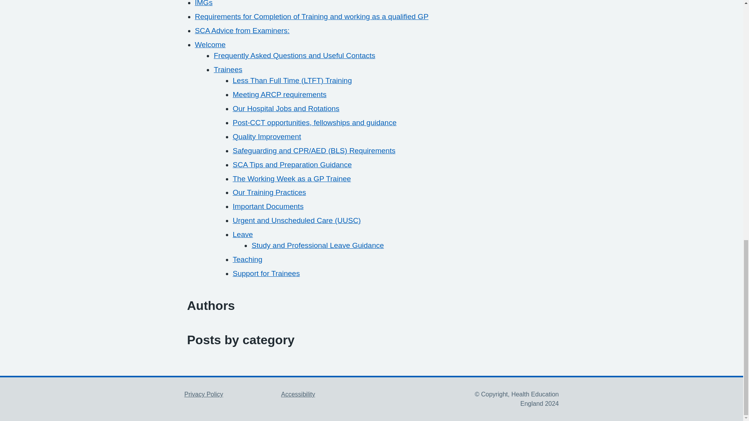 This screenshot has height=421, width=749. Describe the element at coordinates (210, 44) in the screenshot. I see `Welcome` at that location.